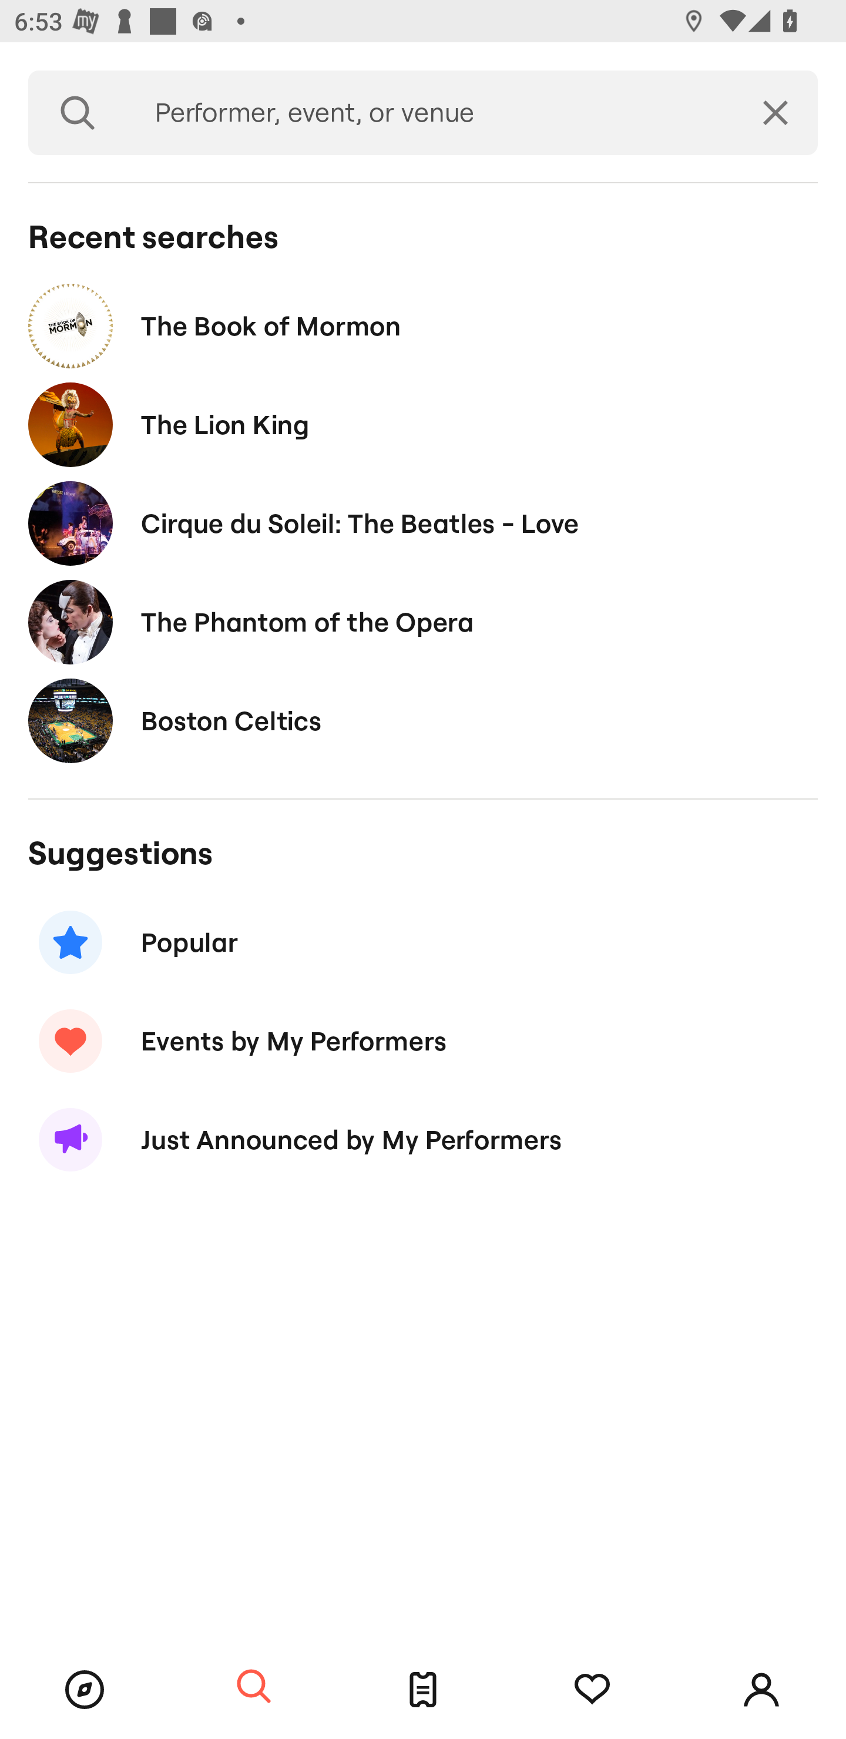 The height and width of the screenshot is (1739, 846). What do you see at coordinates (423, 1140) in the screenshot?
I see `Just Announced by My Performers` at bounding box center [423, 1140].